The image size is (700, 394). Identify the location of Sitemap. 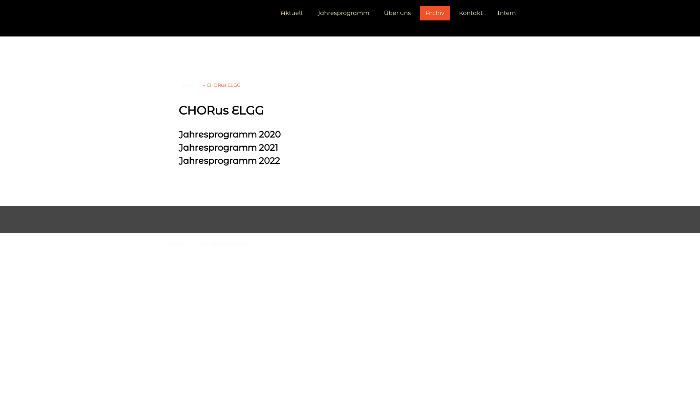
(238, 244).